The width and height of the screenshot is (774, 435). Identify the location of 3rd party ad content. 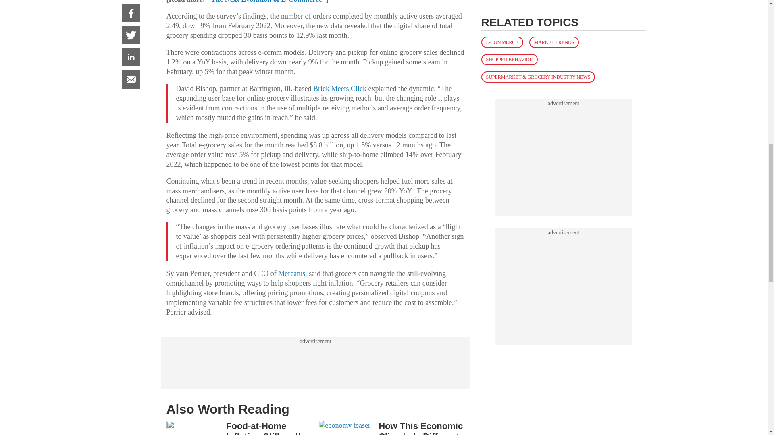
(315, 363).